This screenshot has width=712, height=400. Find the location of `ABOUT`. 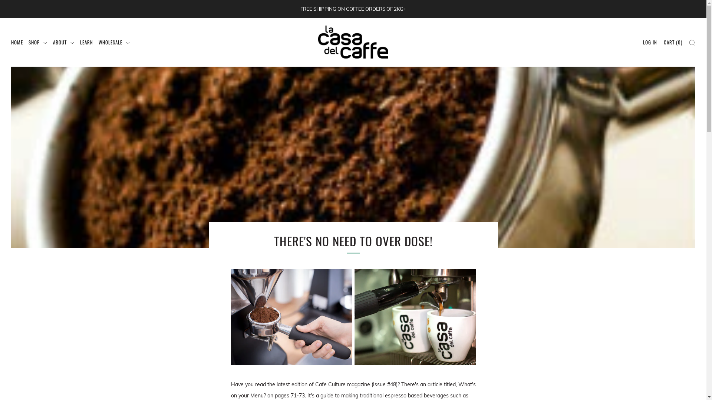

ABOUT is located at coordinates (64, 42).